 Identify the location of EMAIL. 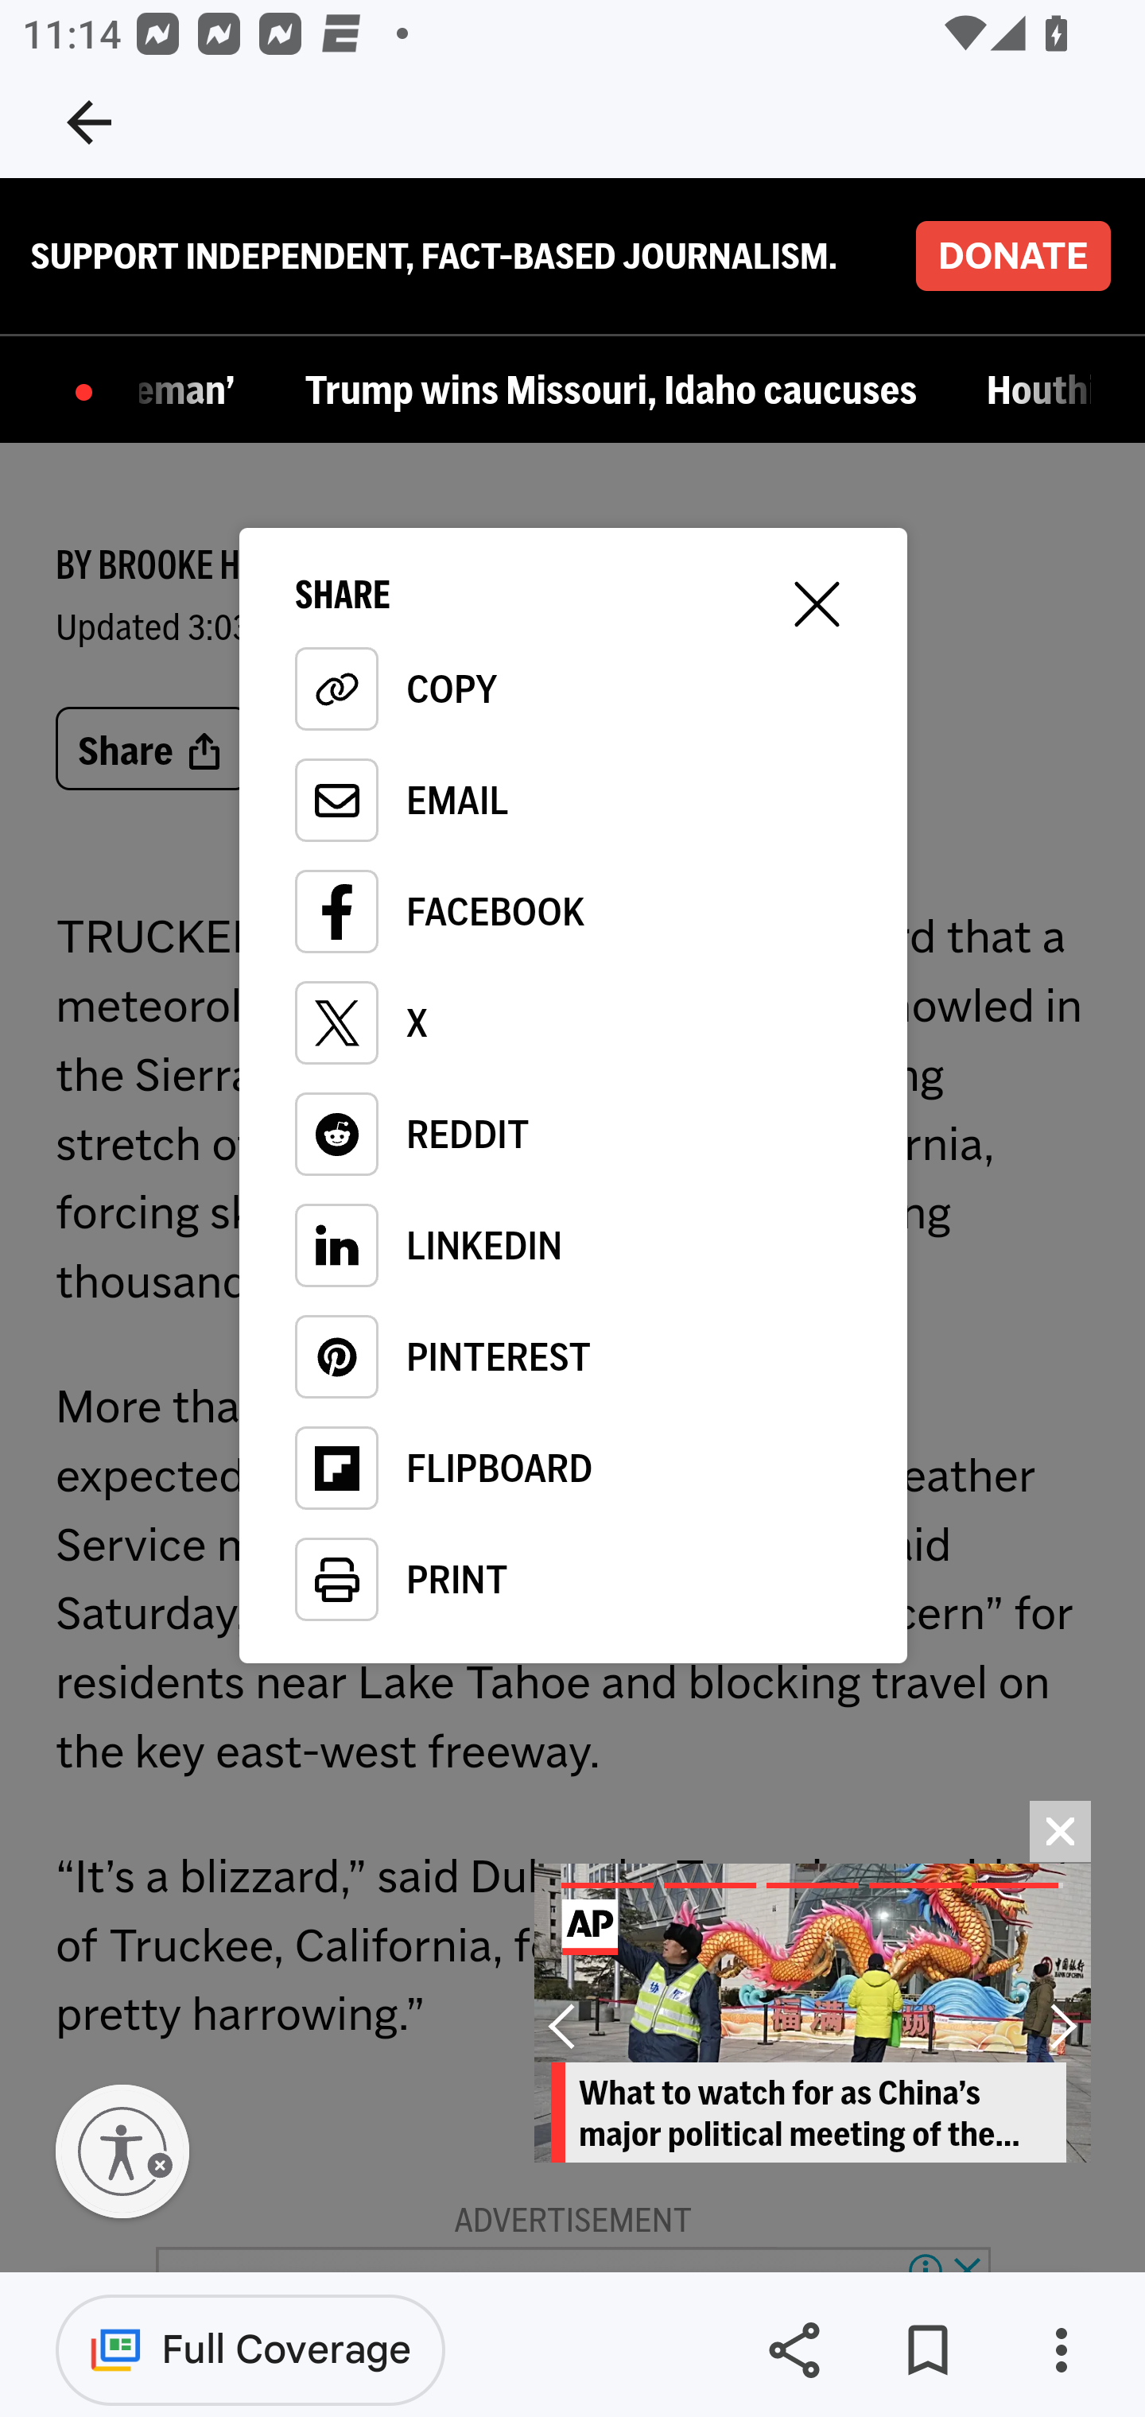
(572, 803).